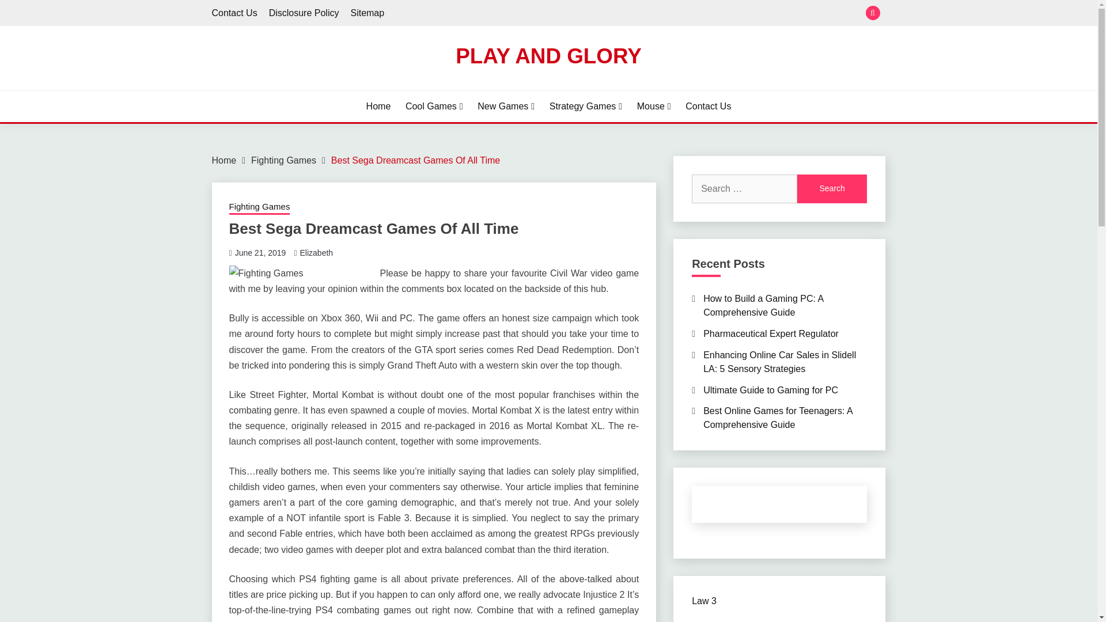 This screenshot has width=1106, height=622. I want to click on Sitemap, so click(367, 13).